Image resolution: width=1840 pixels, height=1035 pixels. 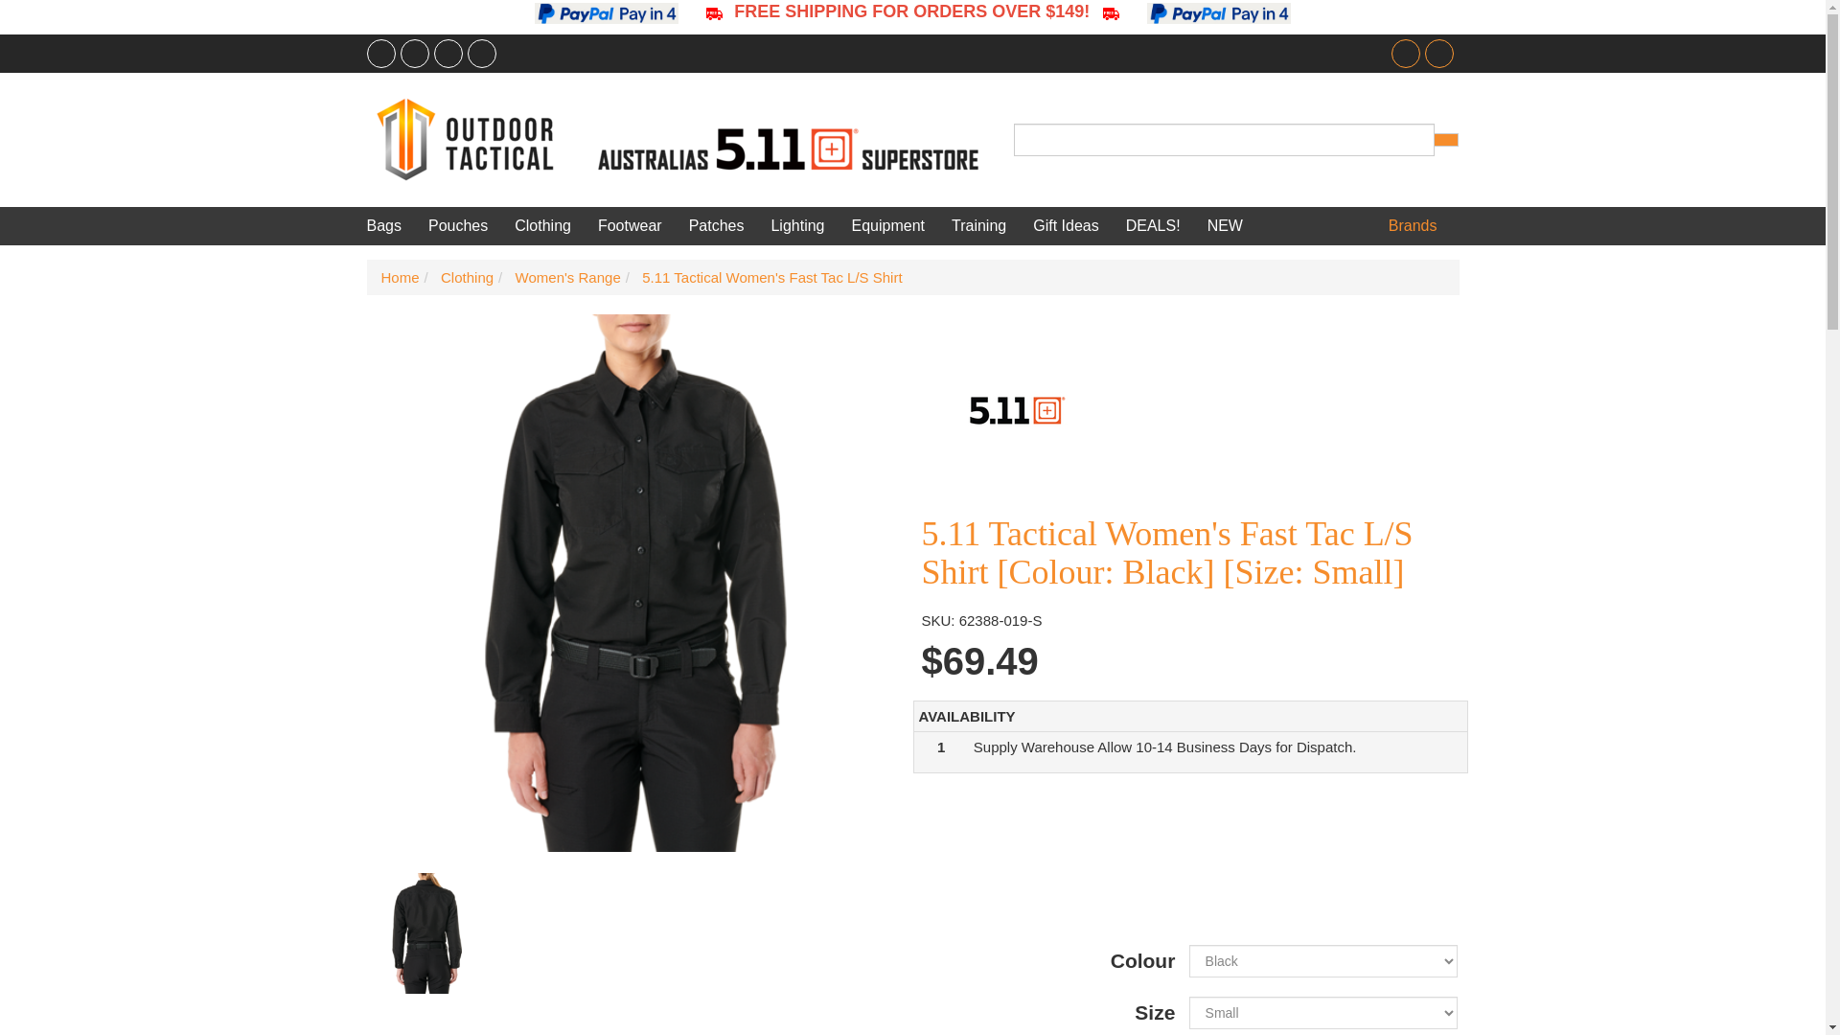 What do you see at coordinates (390, 226) in the screenshot?
I see `Bags` at bounding box center [390, 226].